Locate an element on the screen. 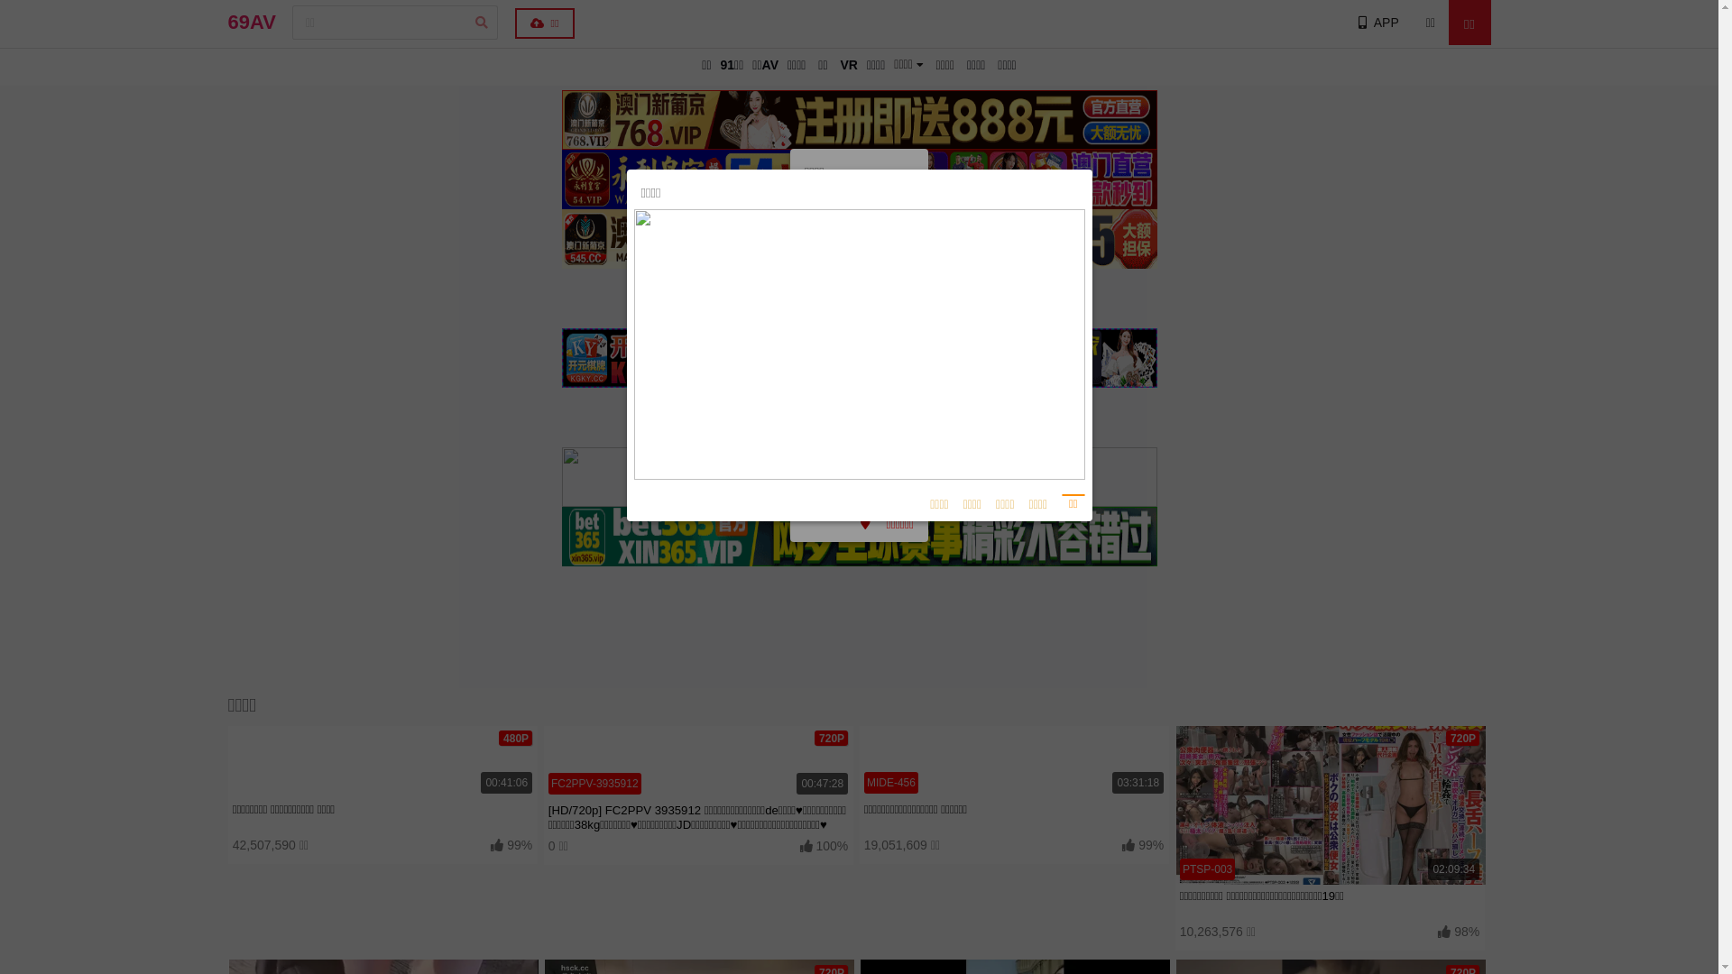 This screenshot has height=974, width=1732. APP is located at coordinates (1377, 23).